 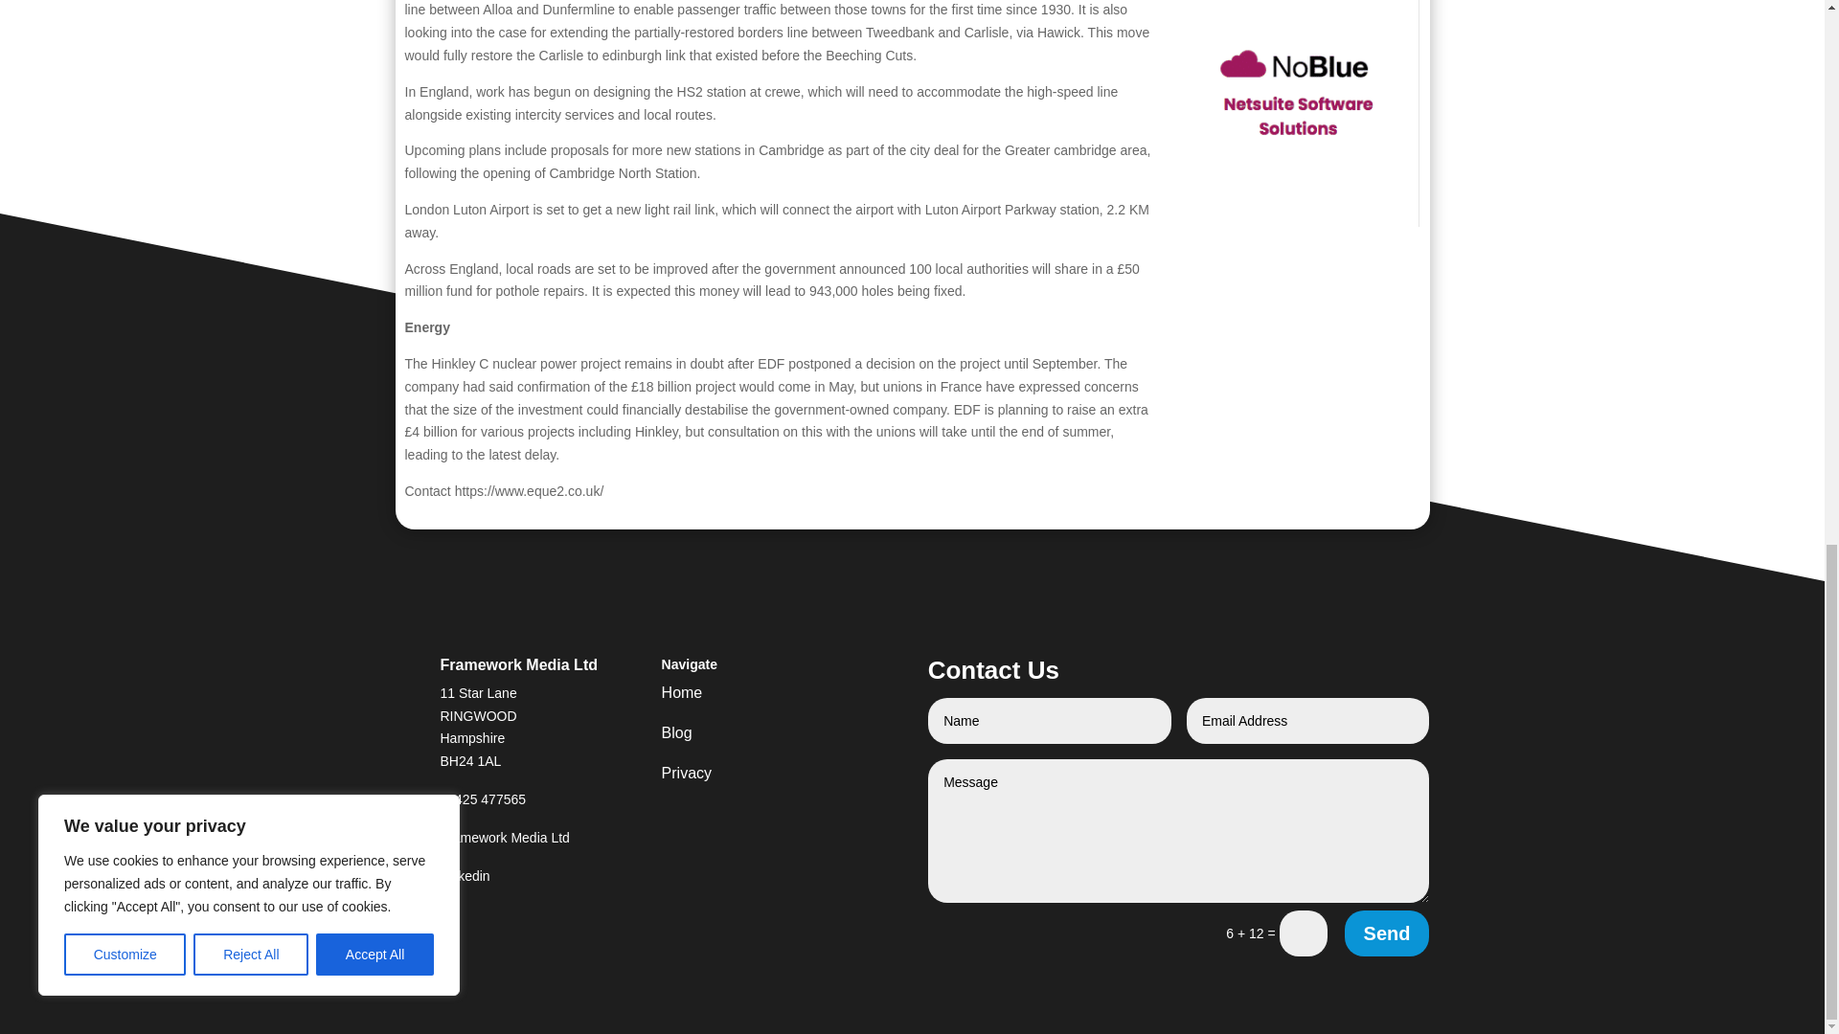 I want to click on Blog, so click(x=743, y=737).